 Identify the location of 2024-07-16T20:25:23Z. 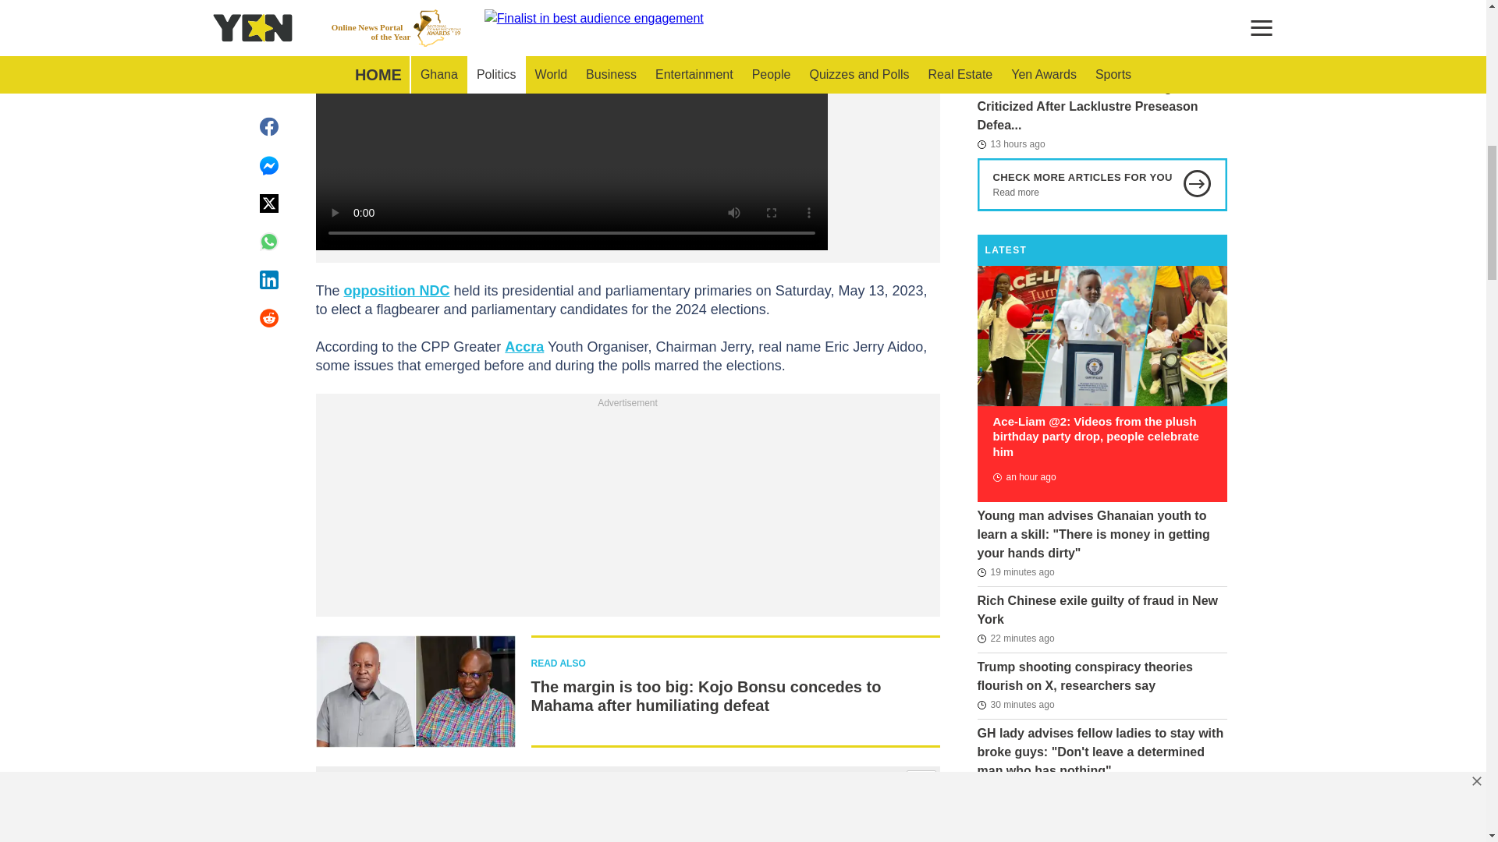
(1024, 477).